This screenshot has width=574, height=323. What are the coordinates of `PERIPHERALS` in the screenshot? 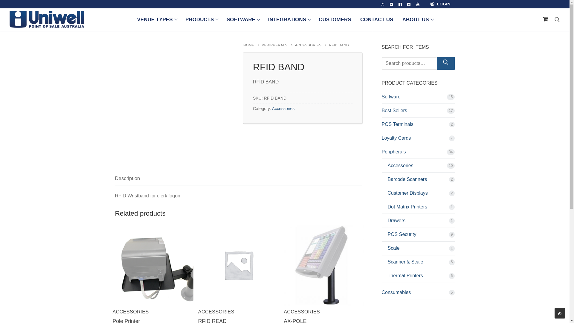 It's located at (279, 45).